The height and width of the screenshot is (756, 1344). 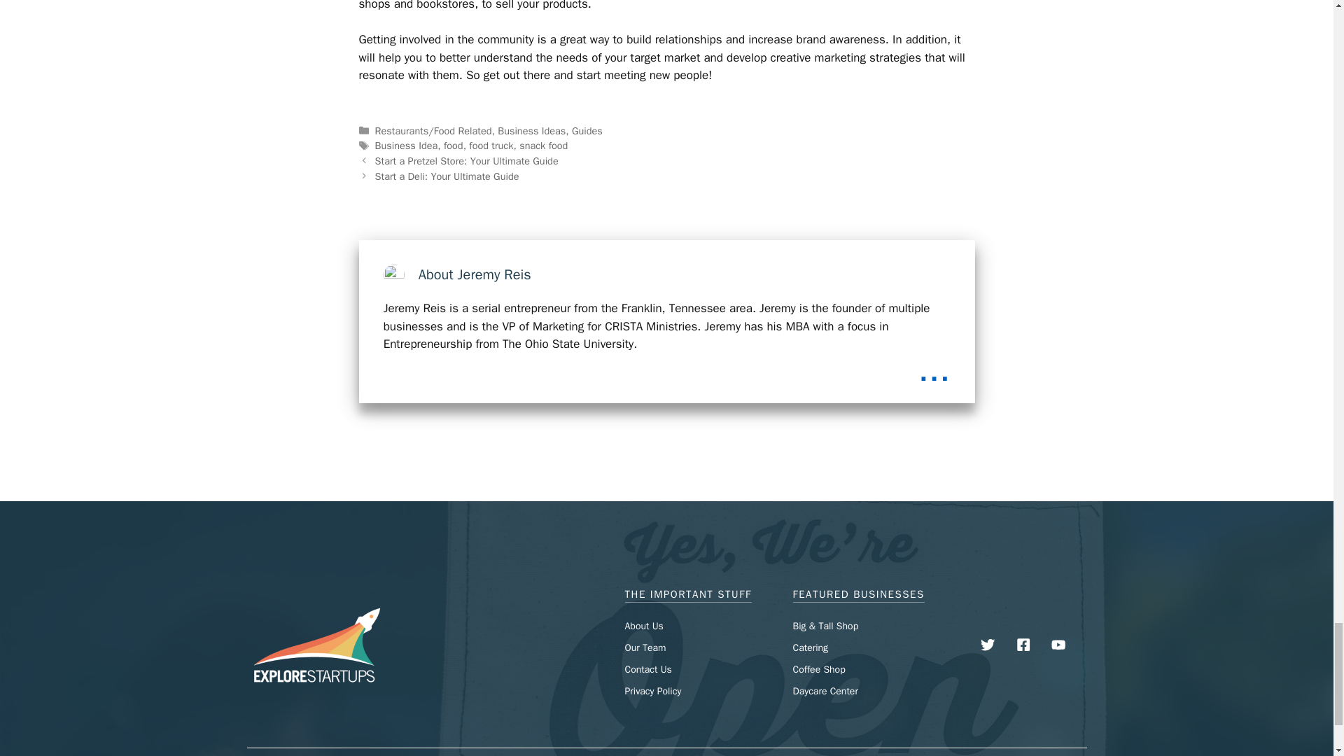 I want to click on Privacy Policy, so click(x=652, y=690).